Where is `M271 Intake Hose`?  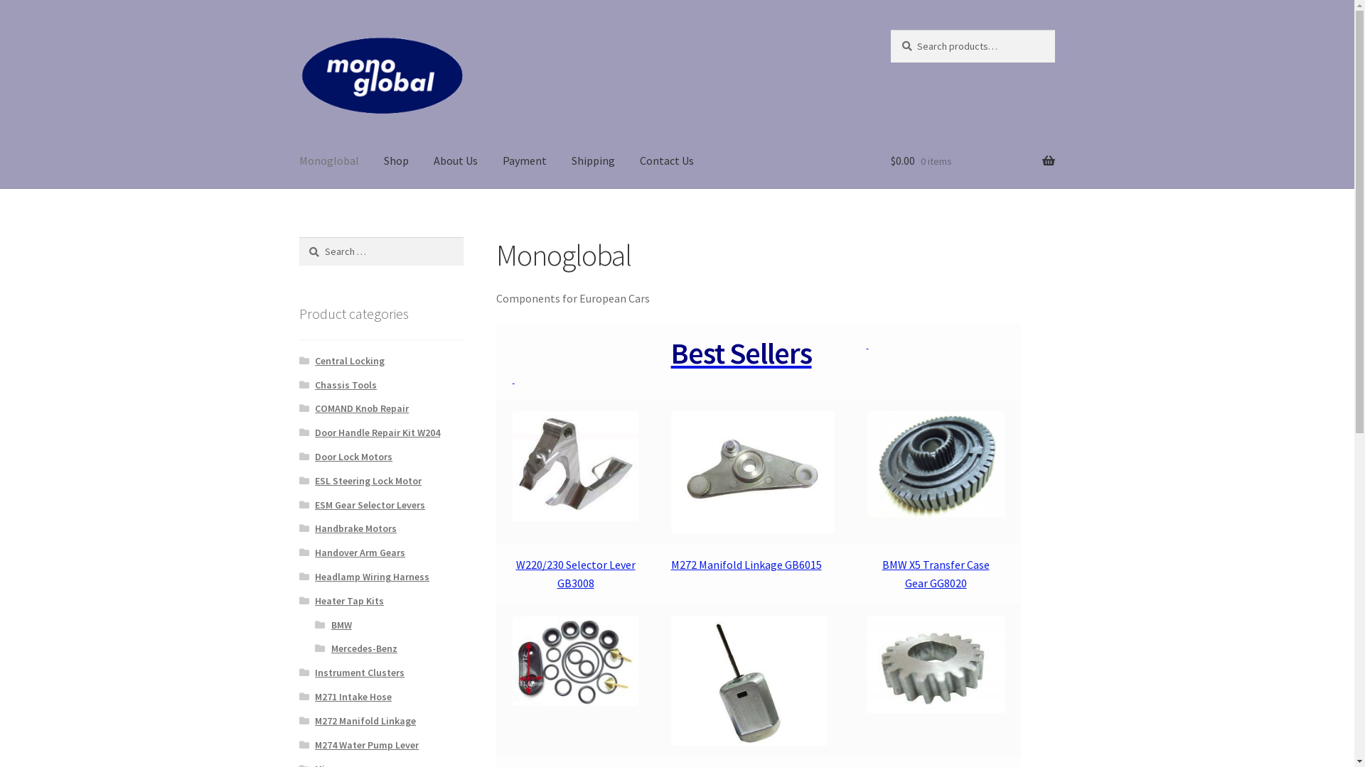
M271 Intake Hose is located at coordinates (353, 697).